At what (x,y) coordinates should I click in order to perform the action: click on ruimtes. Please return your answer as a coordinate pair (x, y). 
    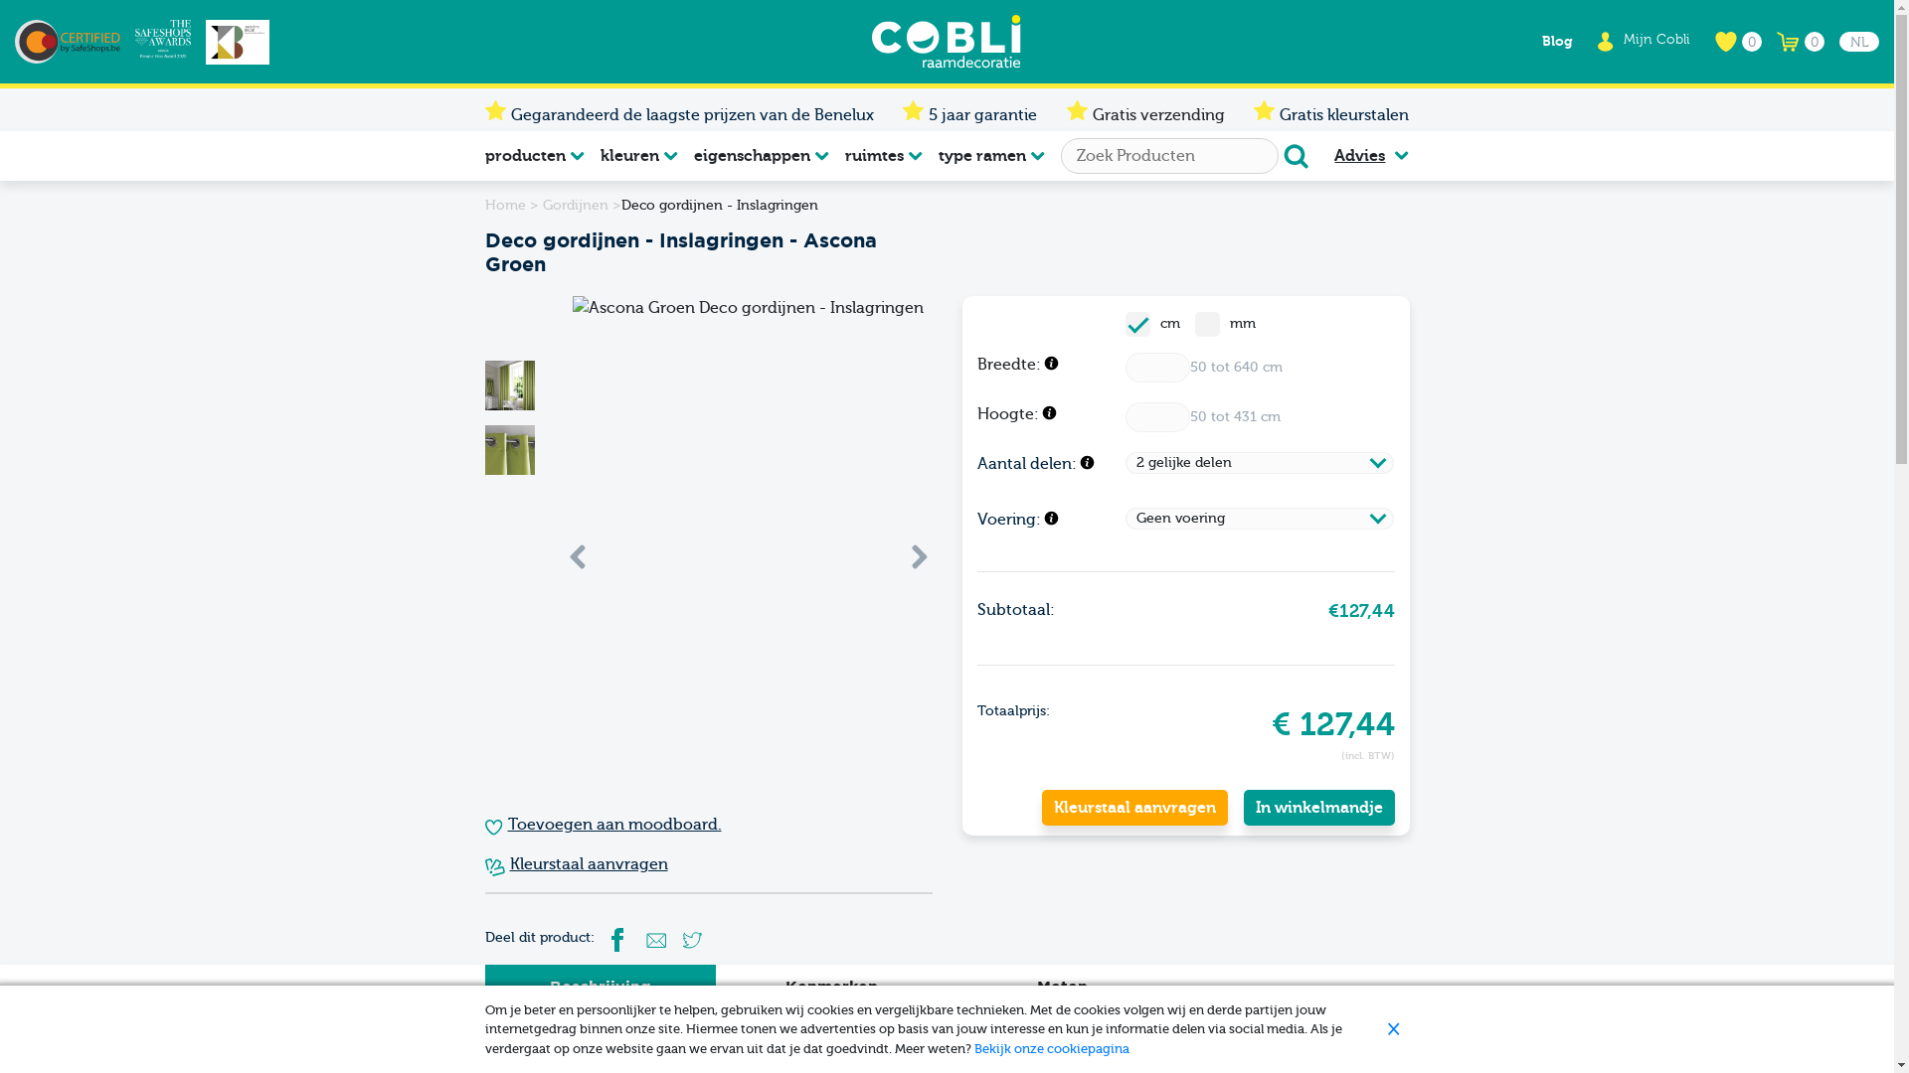
    Looking at the image, I should click on (884, 156).